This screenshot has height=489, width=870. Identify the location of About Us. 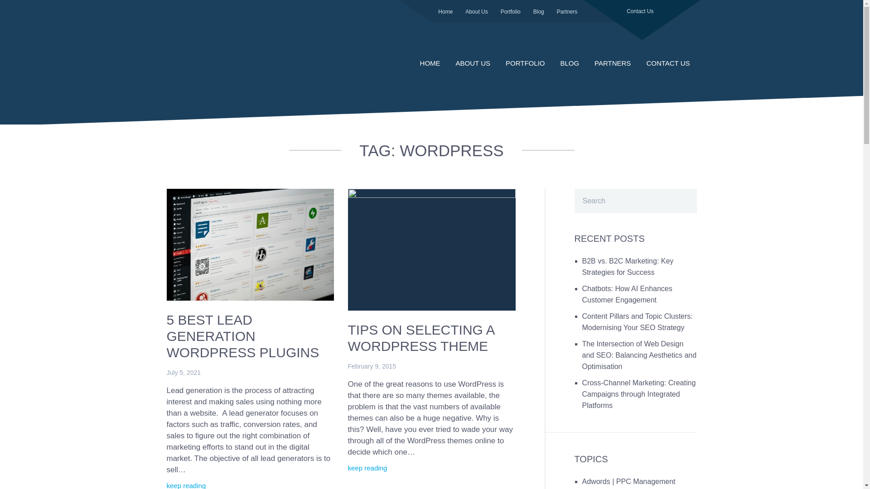
(477, 11).